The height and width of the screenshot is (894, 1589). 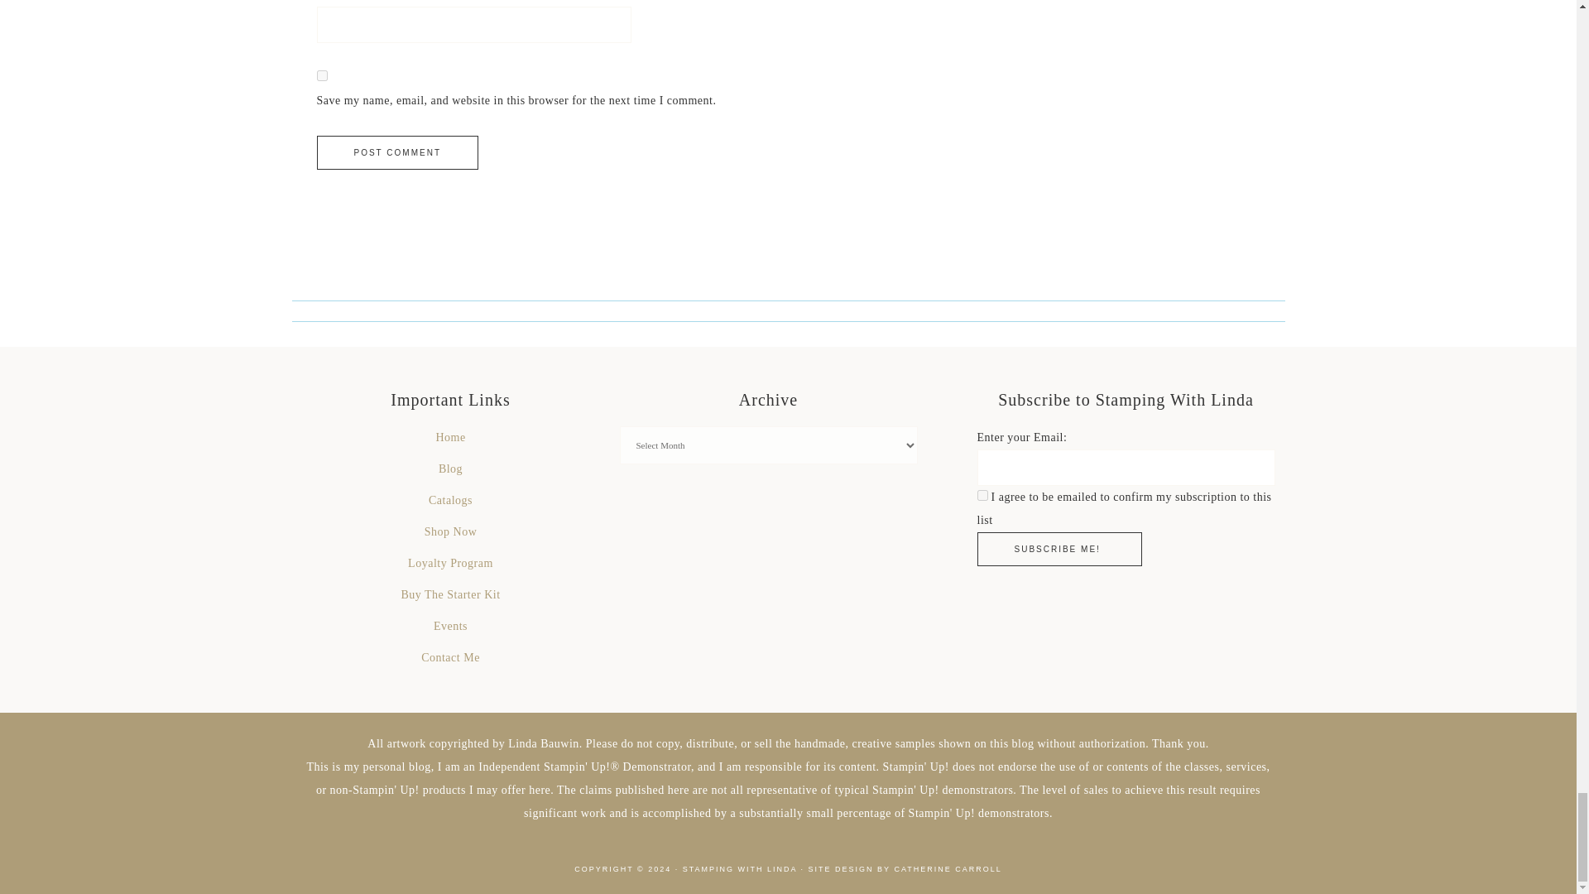 What do you see at coordinates (1059, 548) in the screenshot?
I see `Subscribe me! ` at bounding box center [1059, 548].